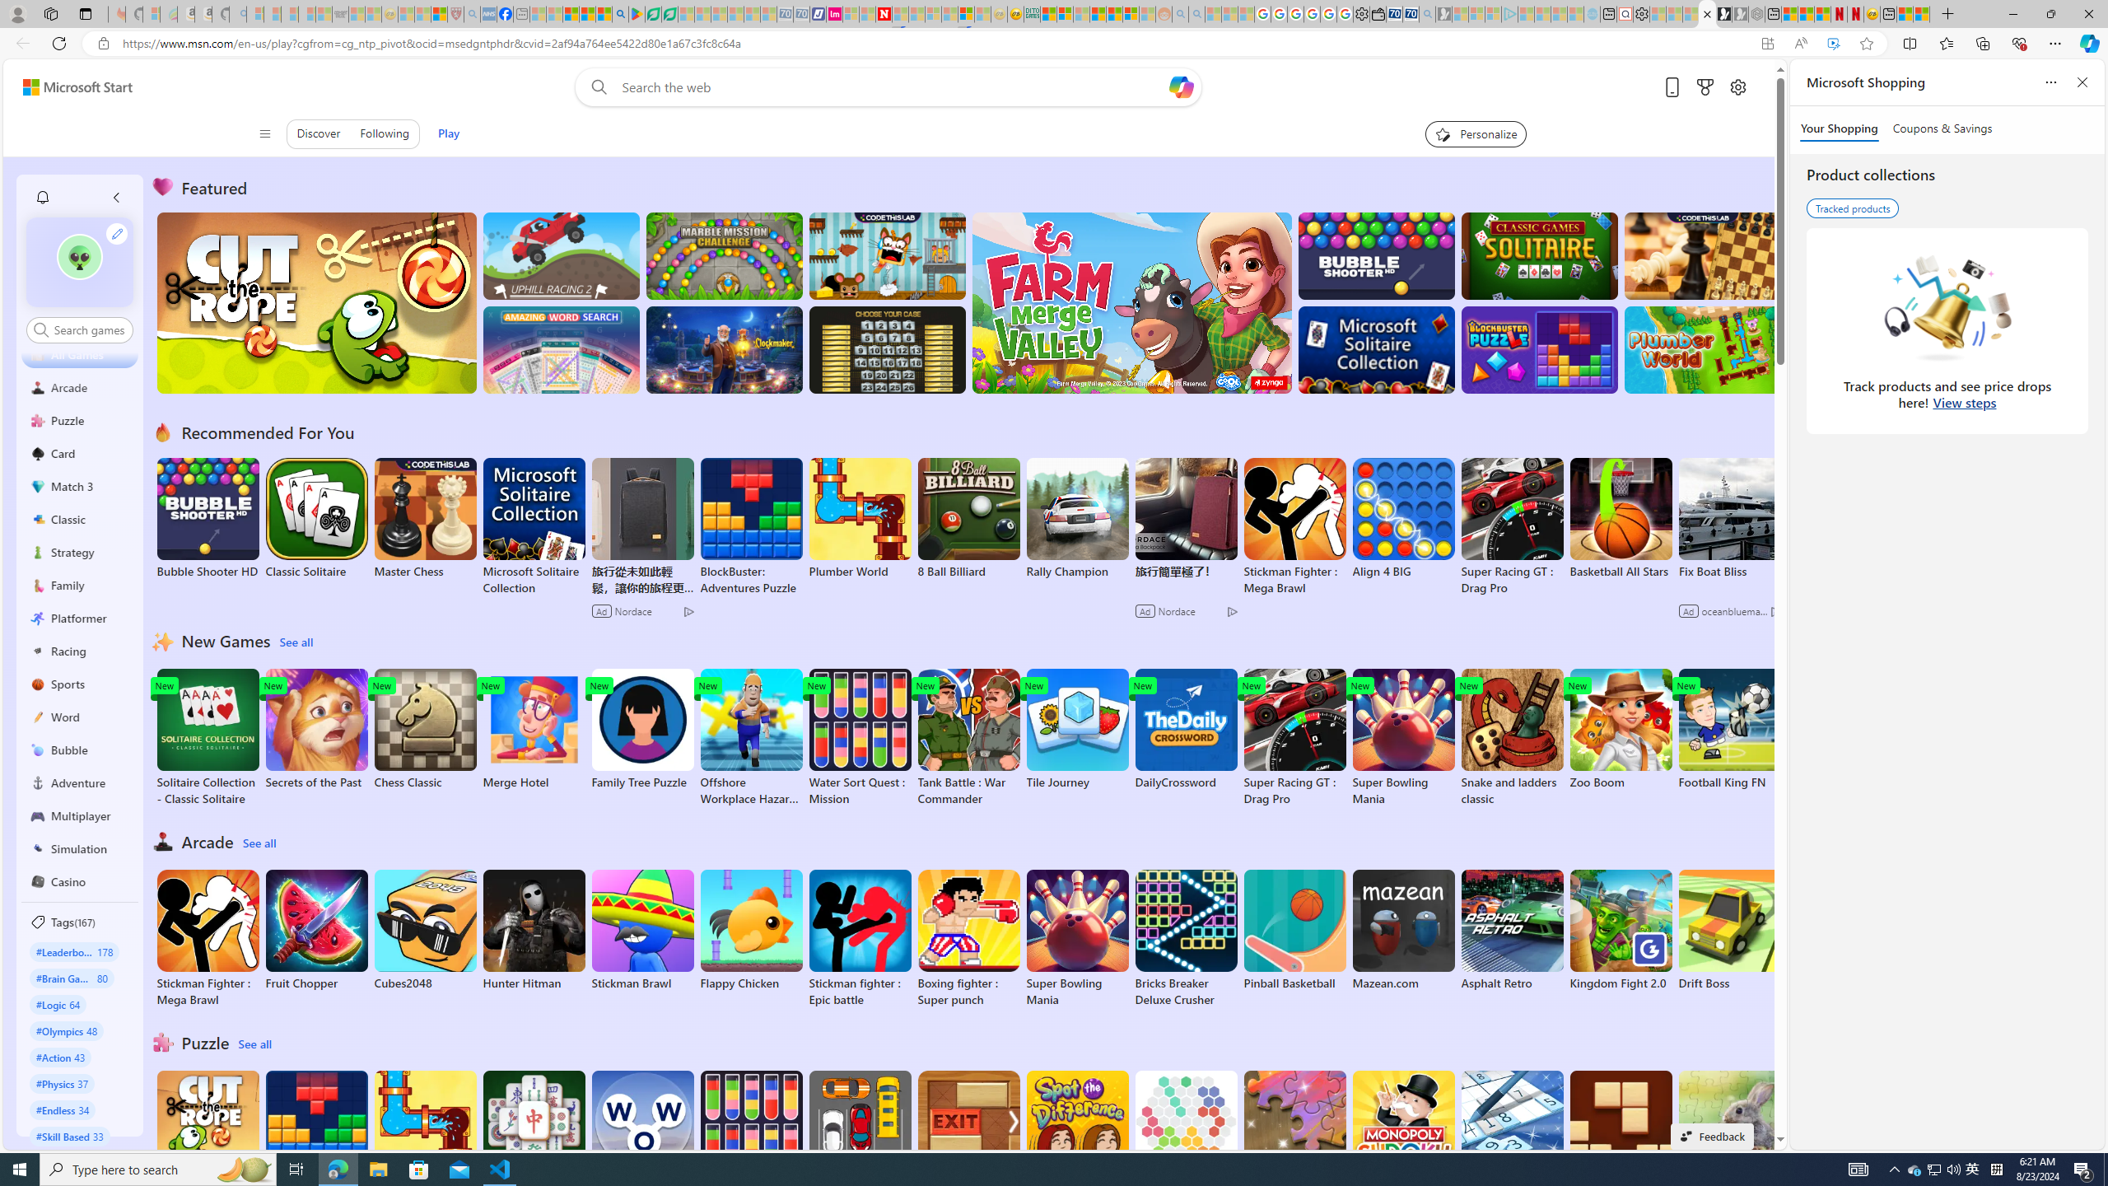 The height and width of the screenshot is (1186, 2108). I want to click on Local - MSN, so click(439, 14).